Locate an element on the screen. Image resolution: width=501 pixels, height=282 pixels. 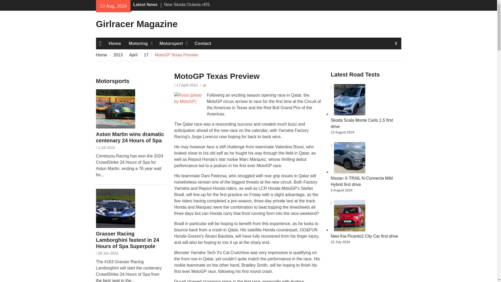
Girlracer Magazine is located at coordinates (137, 24).